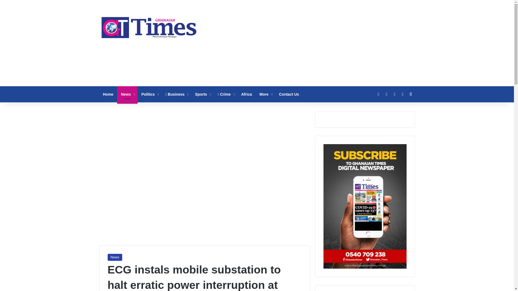 Image resolution: width=518 pixels, height=291 pixels. I want to click on Switch skin, so click(403, 94).